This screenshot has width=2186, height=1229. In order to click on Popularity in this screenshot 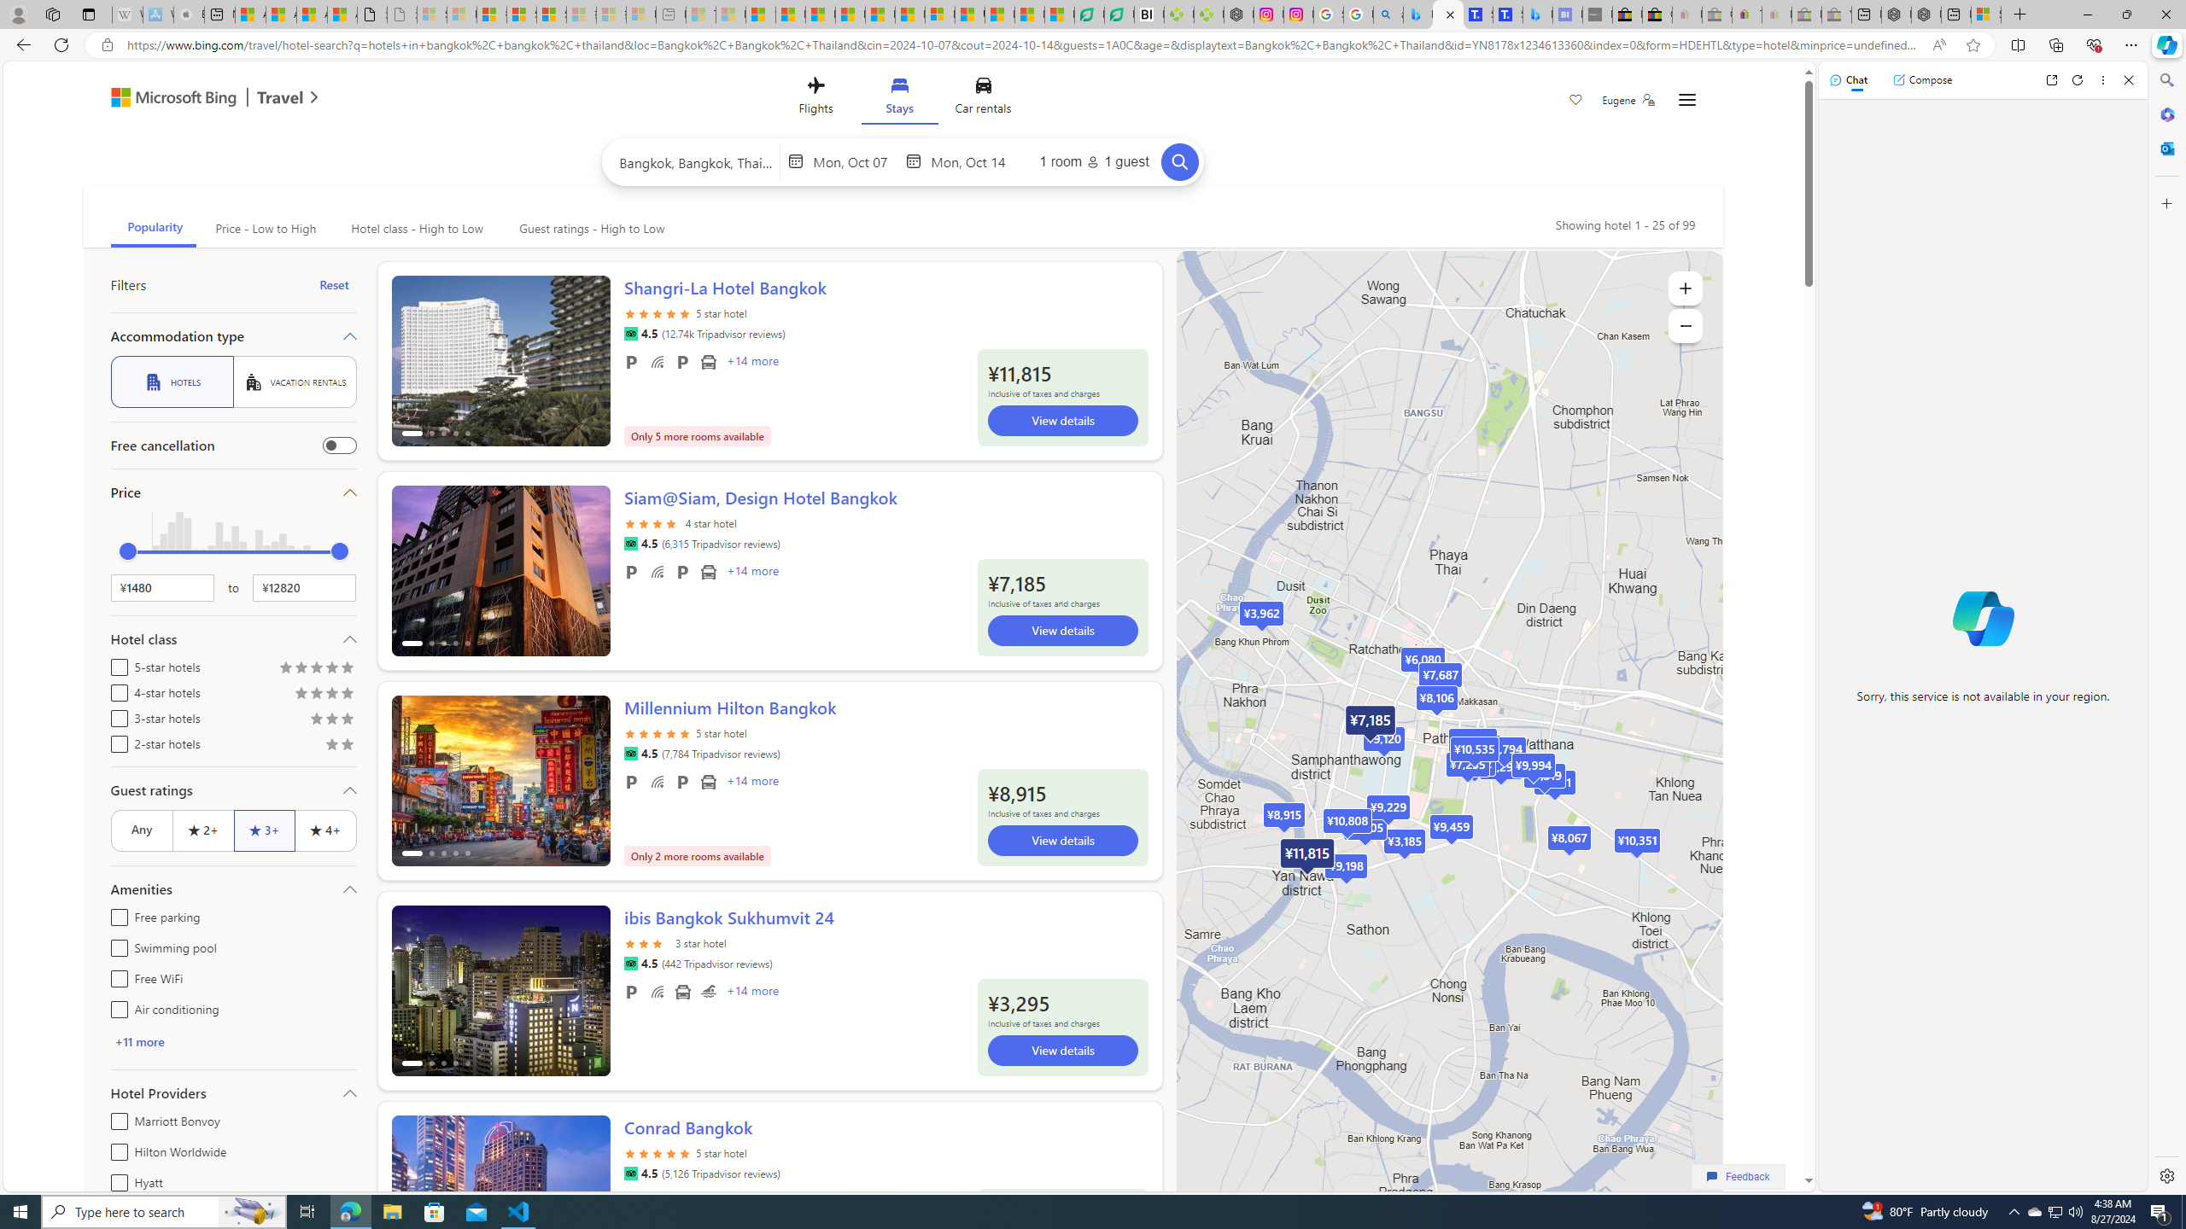, I will do `click(153, 229)`.